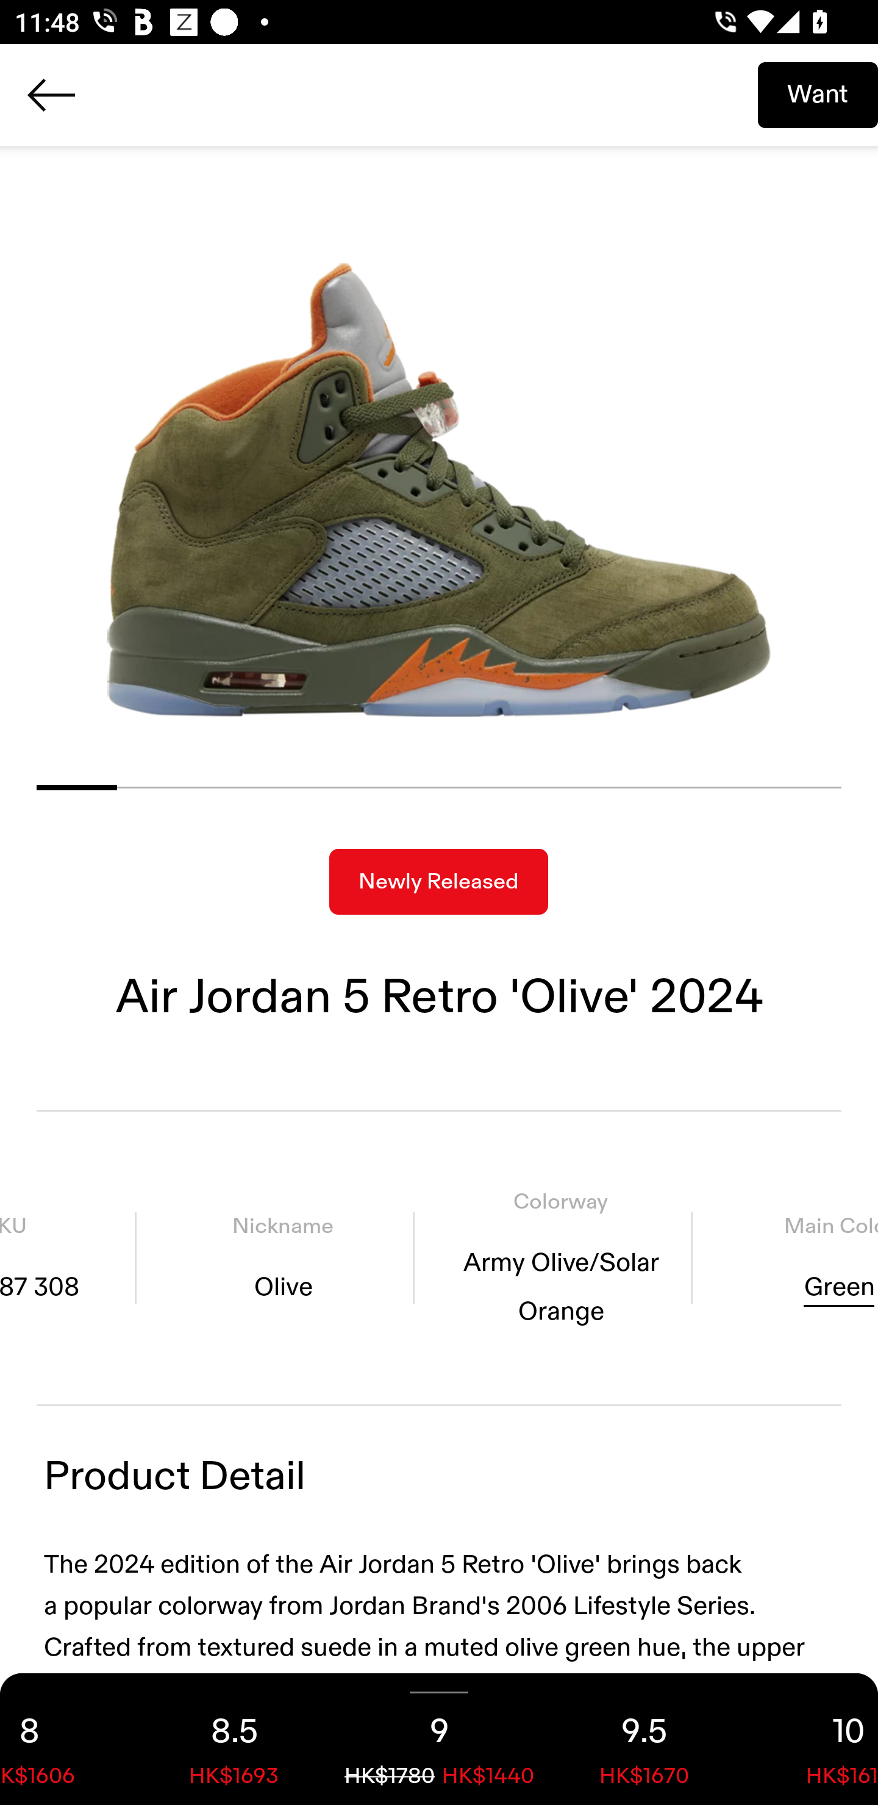 The width and height of the screenshot is (878, 1805). Describe the element at coordinates (561, 1258) in the screenshot. I see `Colorway Army Olive/Solar Orange` at that location.